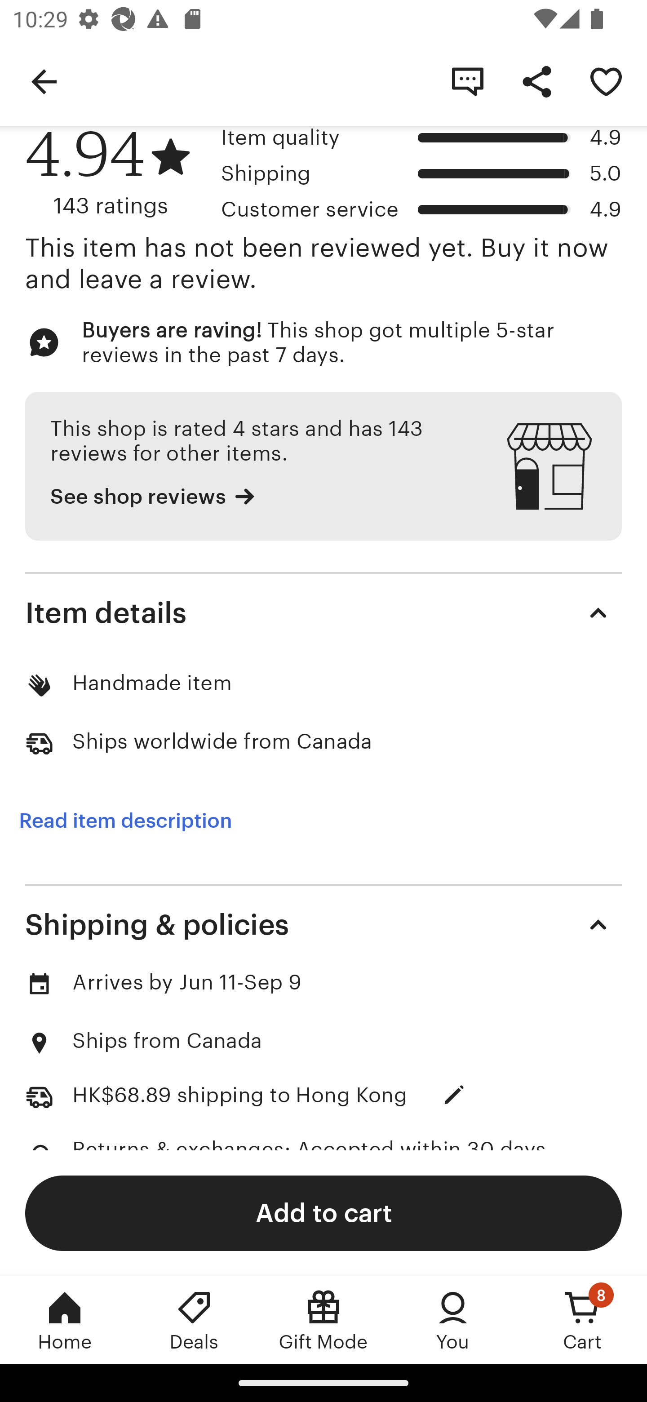 This screenshot has height=1402, width=647. What do you see at coordinates (453, 1320) in the screenshot?
I see `You` at bounding box center [453, 1320].